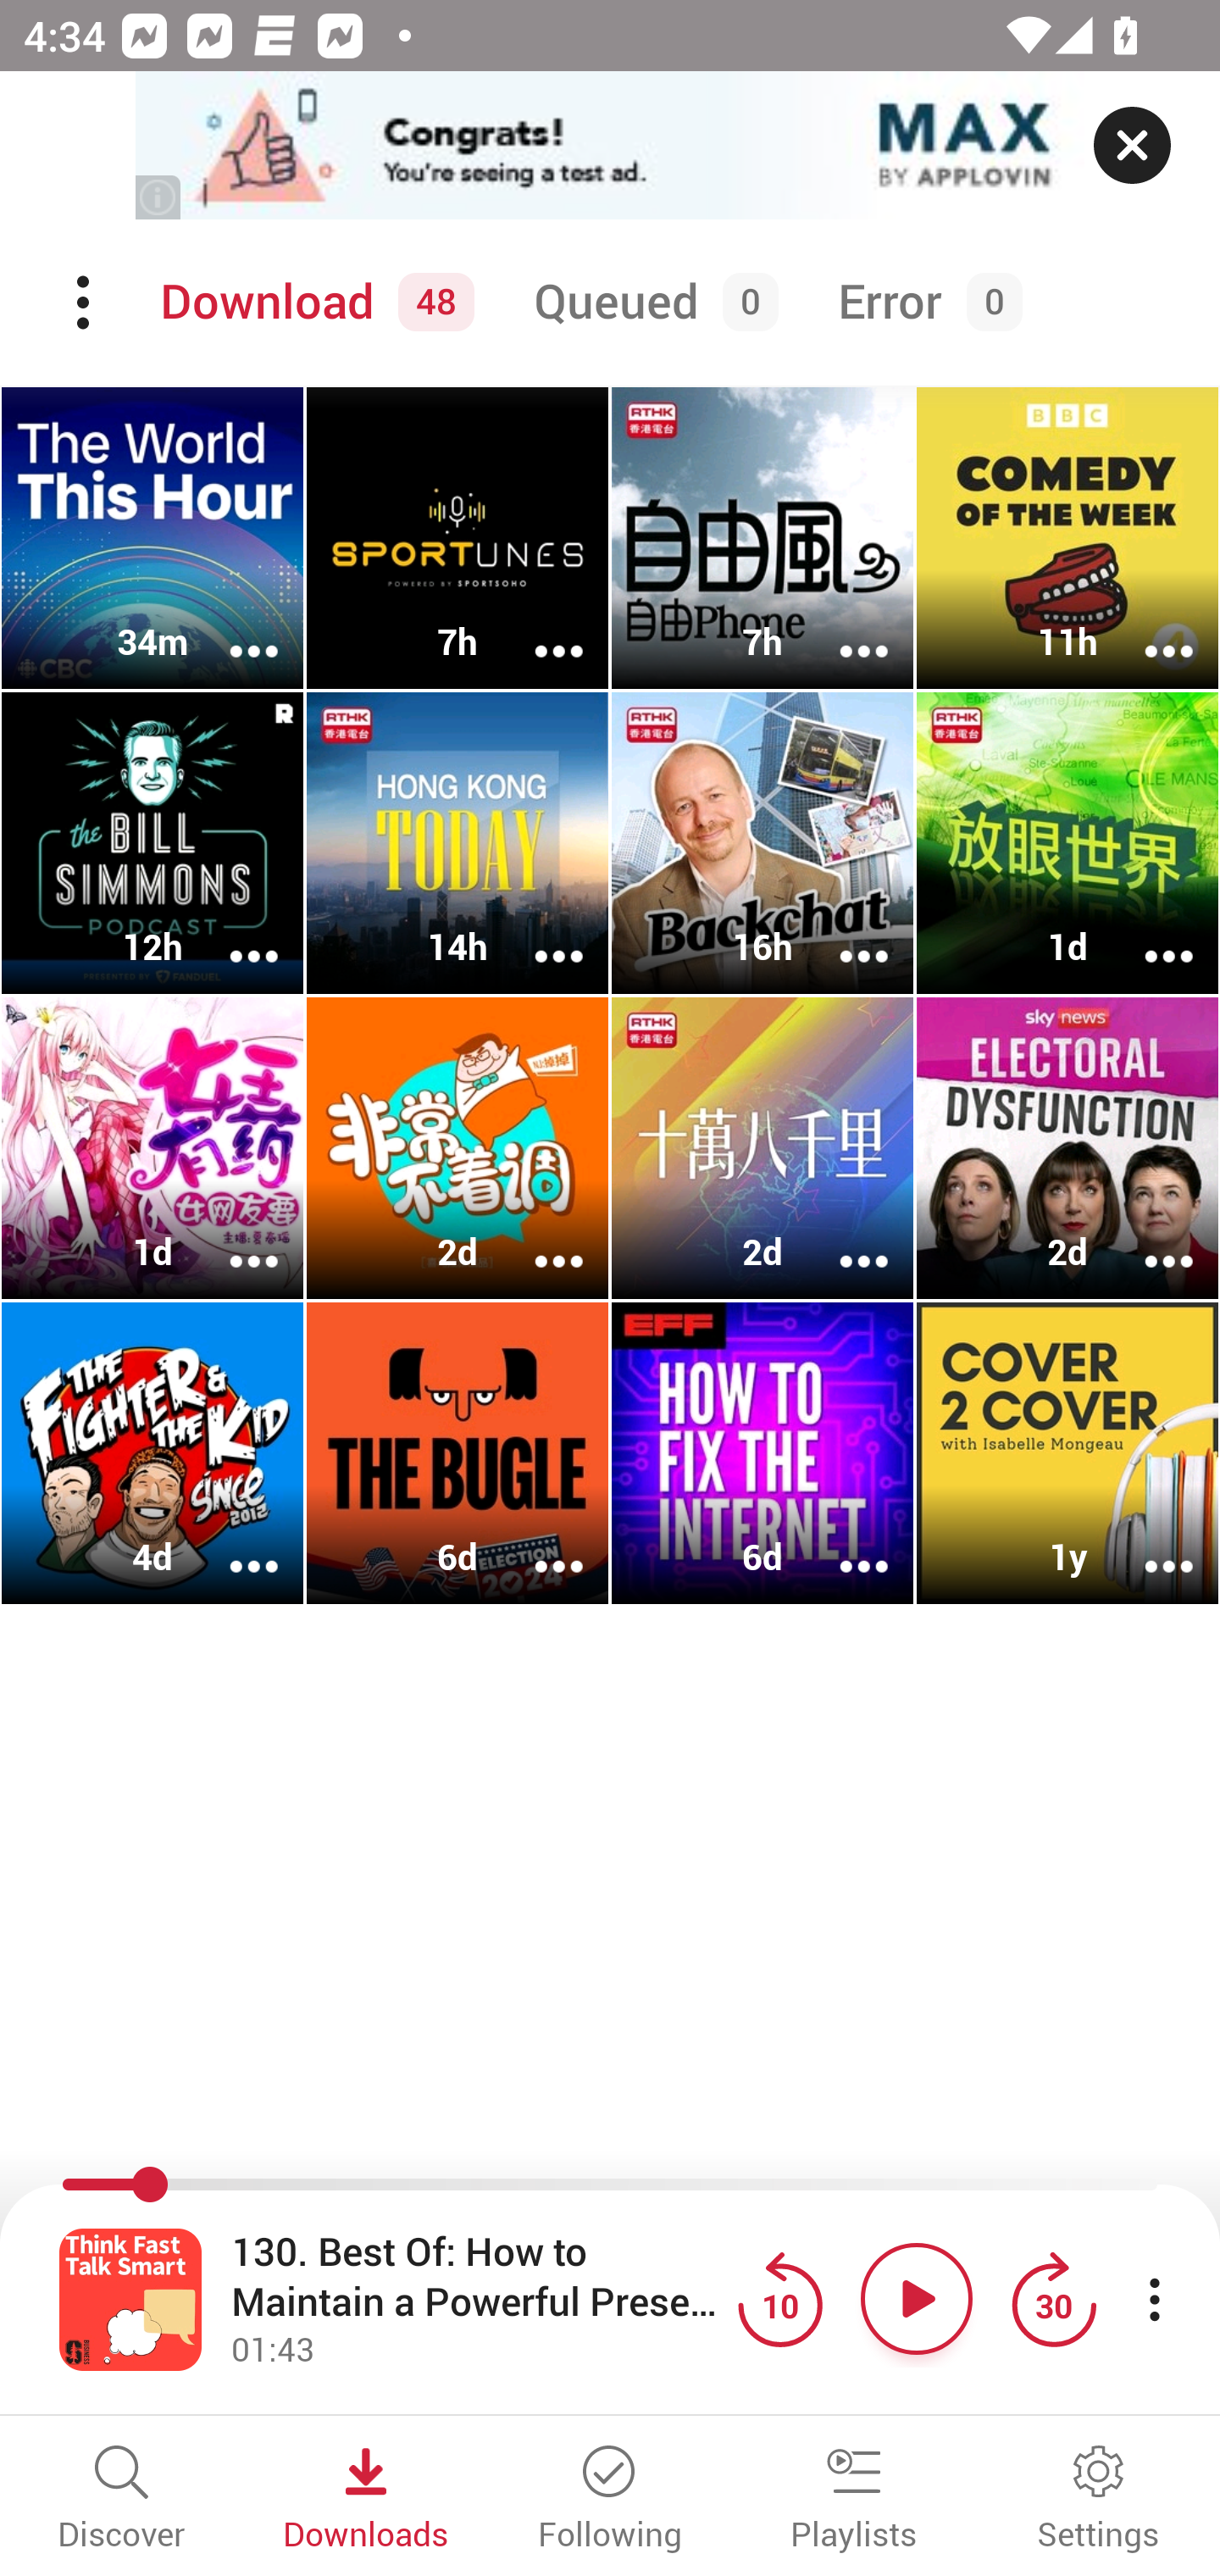 Image resolution: width=1220 pixels, height=2576 pixels. What do you see at coordinates (232, 1239) in the screenshot?
I see `More options` at bounding box center [232, 1239].